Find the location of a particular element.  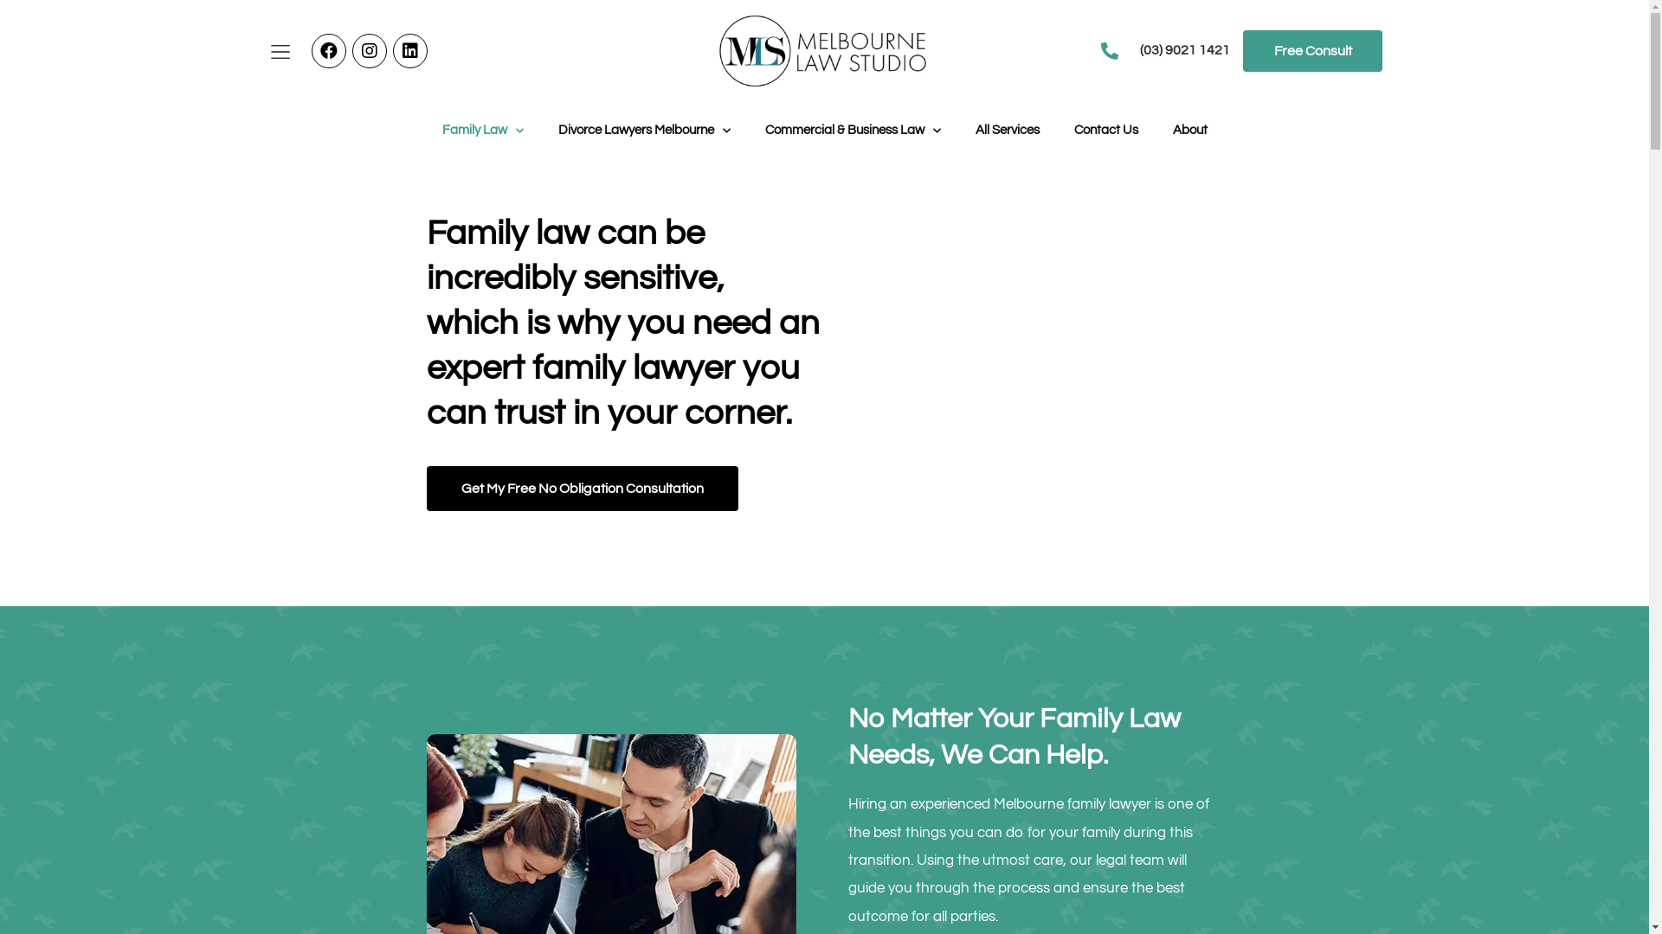

About is located at coordinates (1189, 131).